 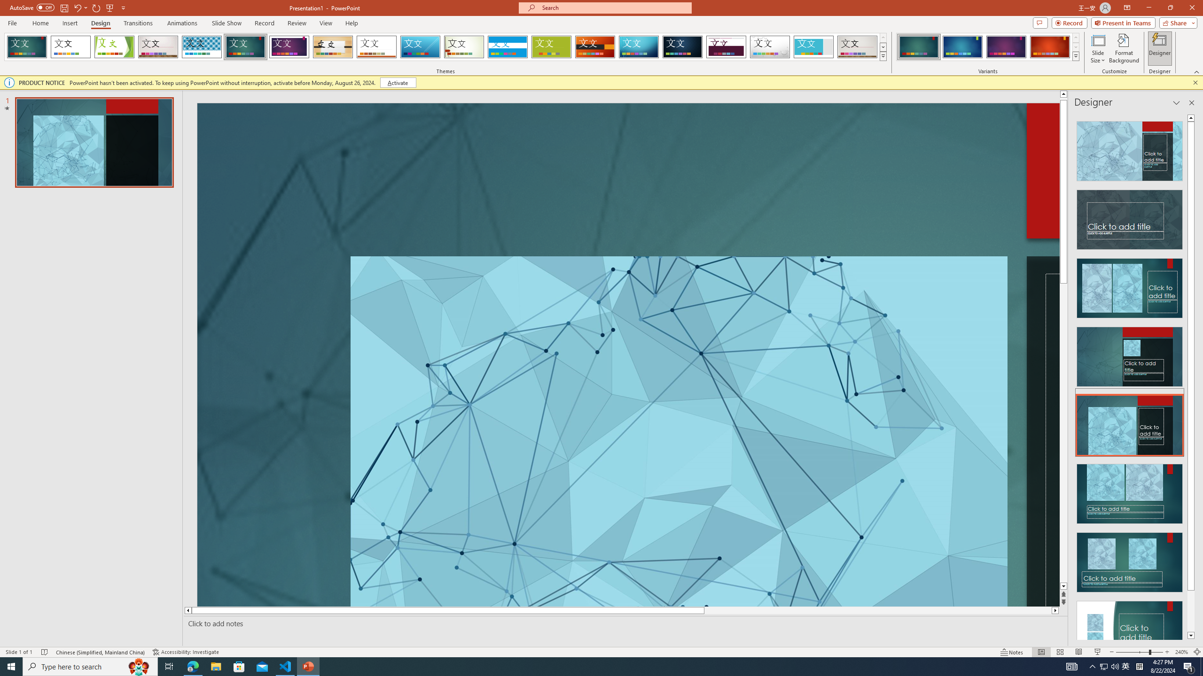 I want to click on Frame, so click(x=814, y=47).